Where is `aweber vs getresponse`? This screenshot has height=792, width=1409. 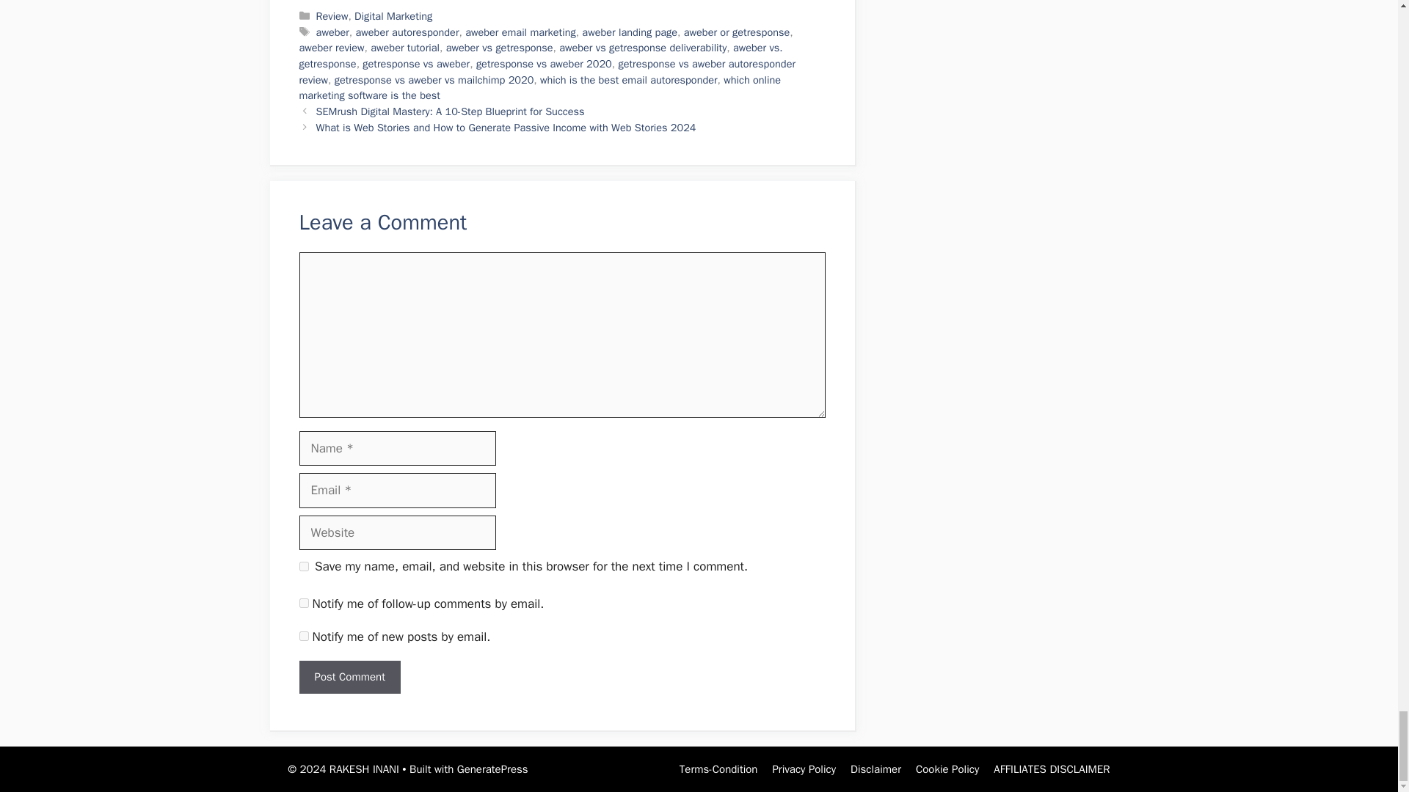
aweber vs getresponse is located at coordinates (500, 48).